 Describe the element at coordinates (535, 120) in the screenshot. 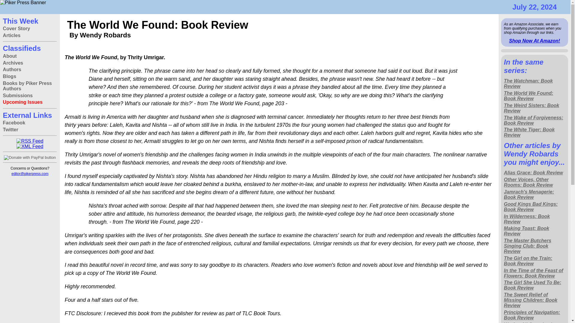

I see `The Wake of Forgiveness: Book Review` at that location.